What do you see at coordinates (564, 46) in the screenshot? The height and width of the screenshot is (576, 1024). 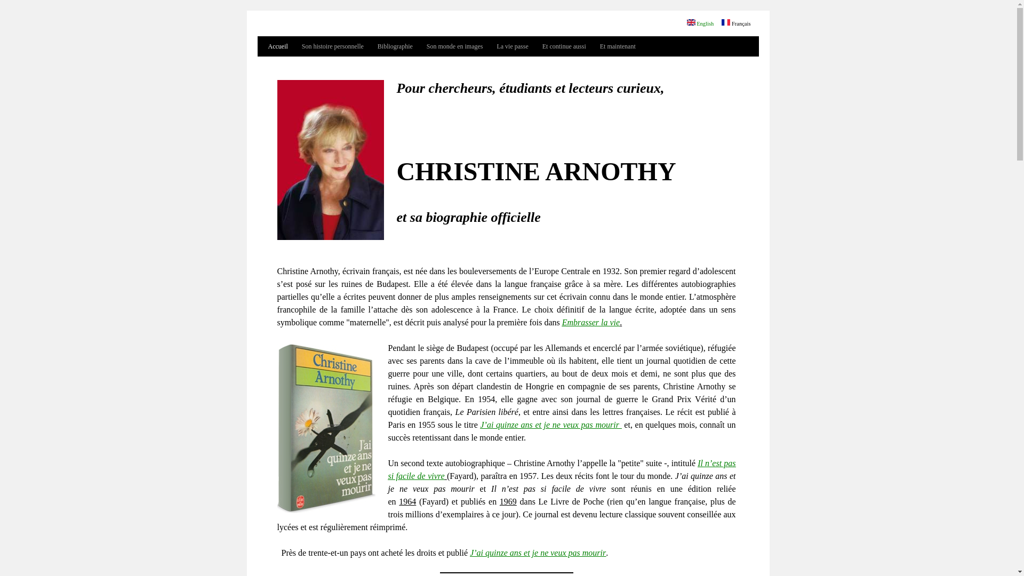 I see `Et continue aussi` at bounding box center [564, 46].